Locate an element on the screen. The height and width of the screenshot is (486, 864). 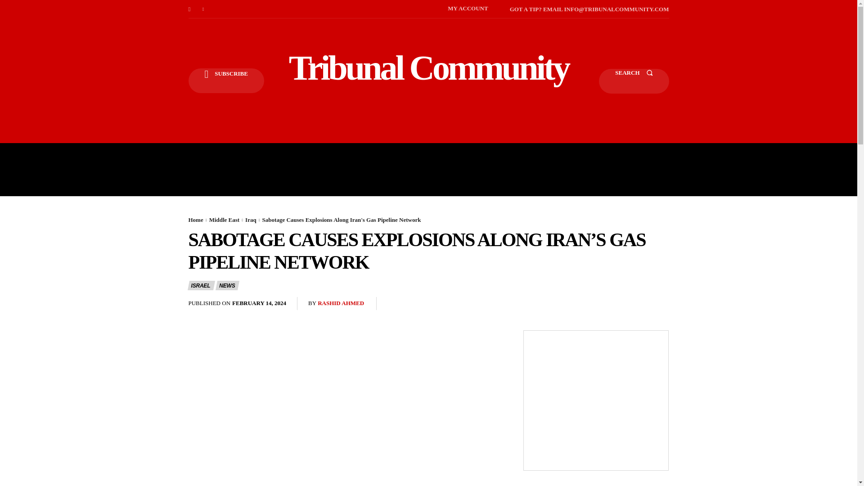
View all posts in Middle East is located at coordinates (224, 220).